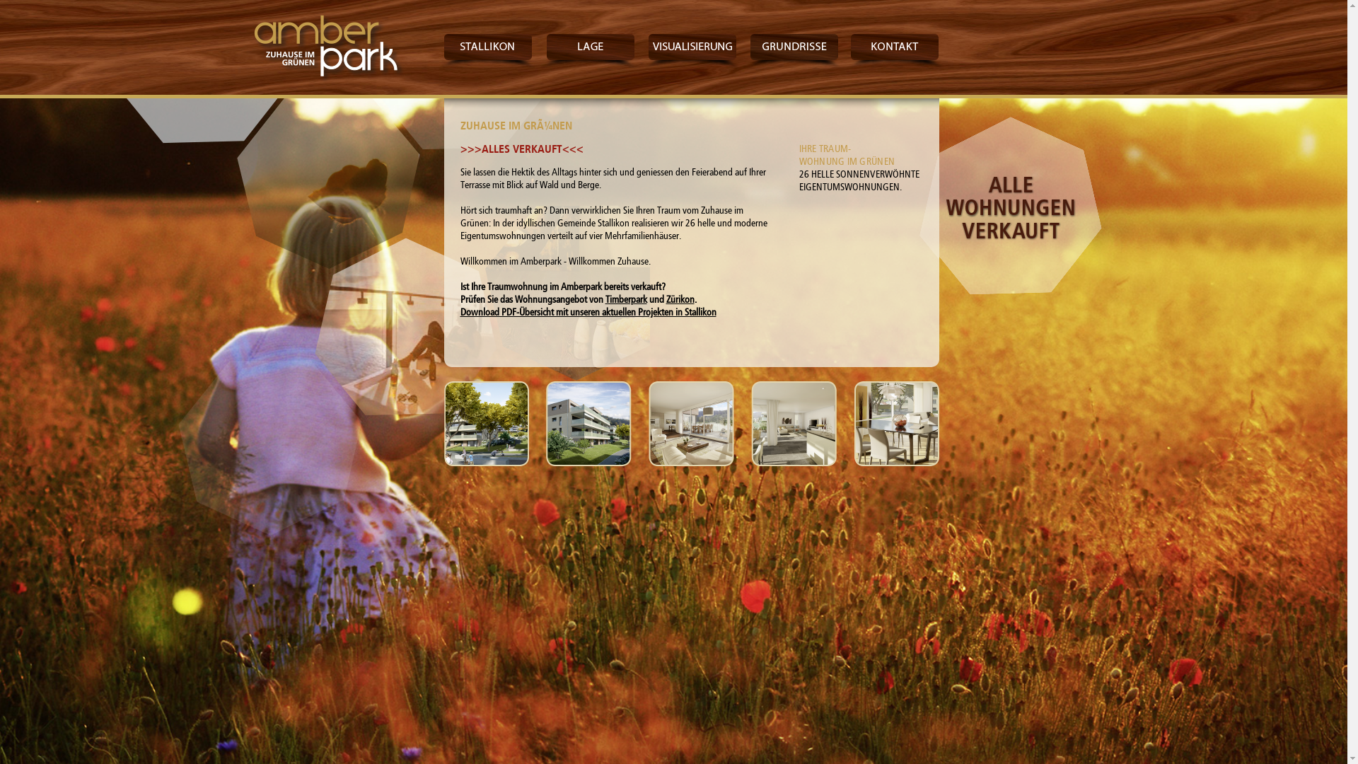 Image resolution: width=1358 pixels, height=764 pixels. I want to click on  , so click(590, 52).